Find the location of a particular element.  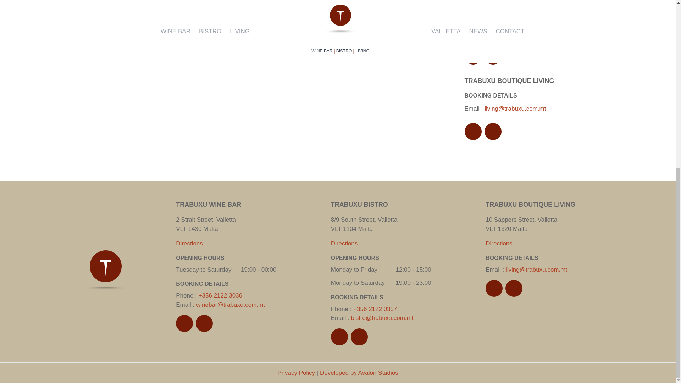

Directions is located at coordinates (189, 243).